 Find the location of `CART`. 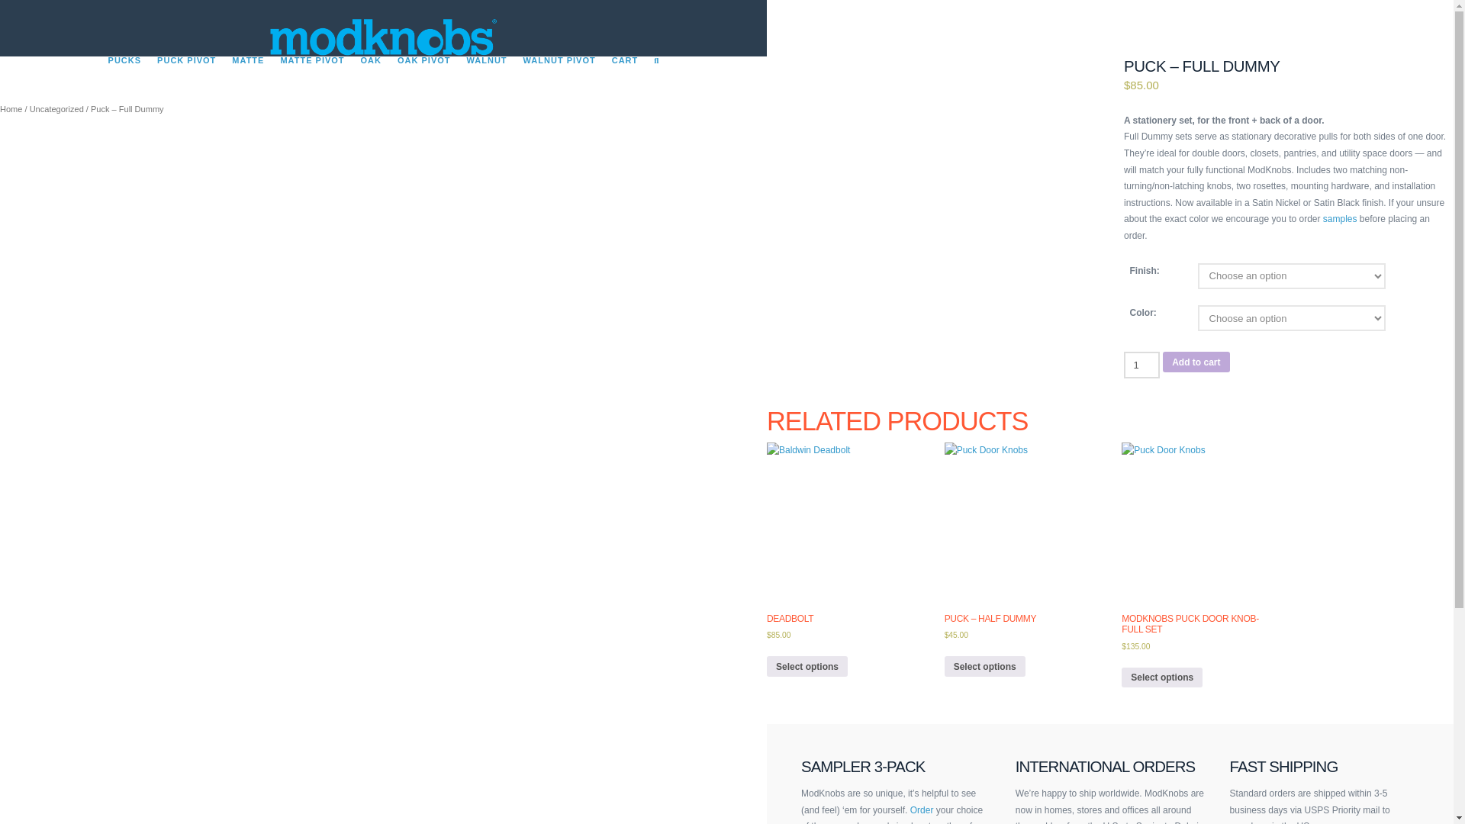

CART is located at coordinates (624, 79).